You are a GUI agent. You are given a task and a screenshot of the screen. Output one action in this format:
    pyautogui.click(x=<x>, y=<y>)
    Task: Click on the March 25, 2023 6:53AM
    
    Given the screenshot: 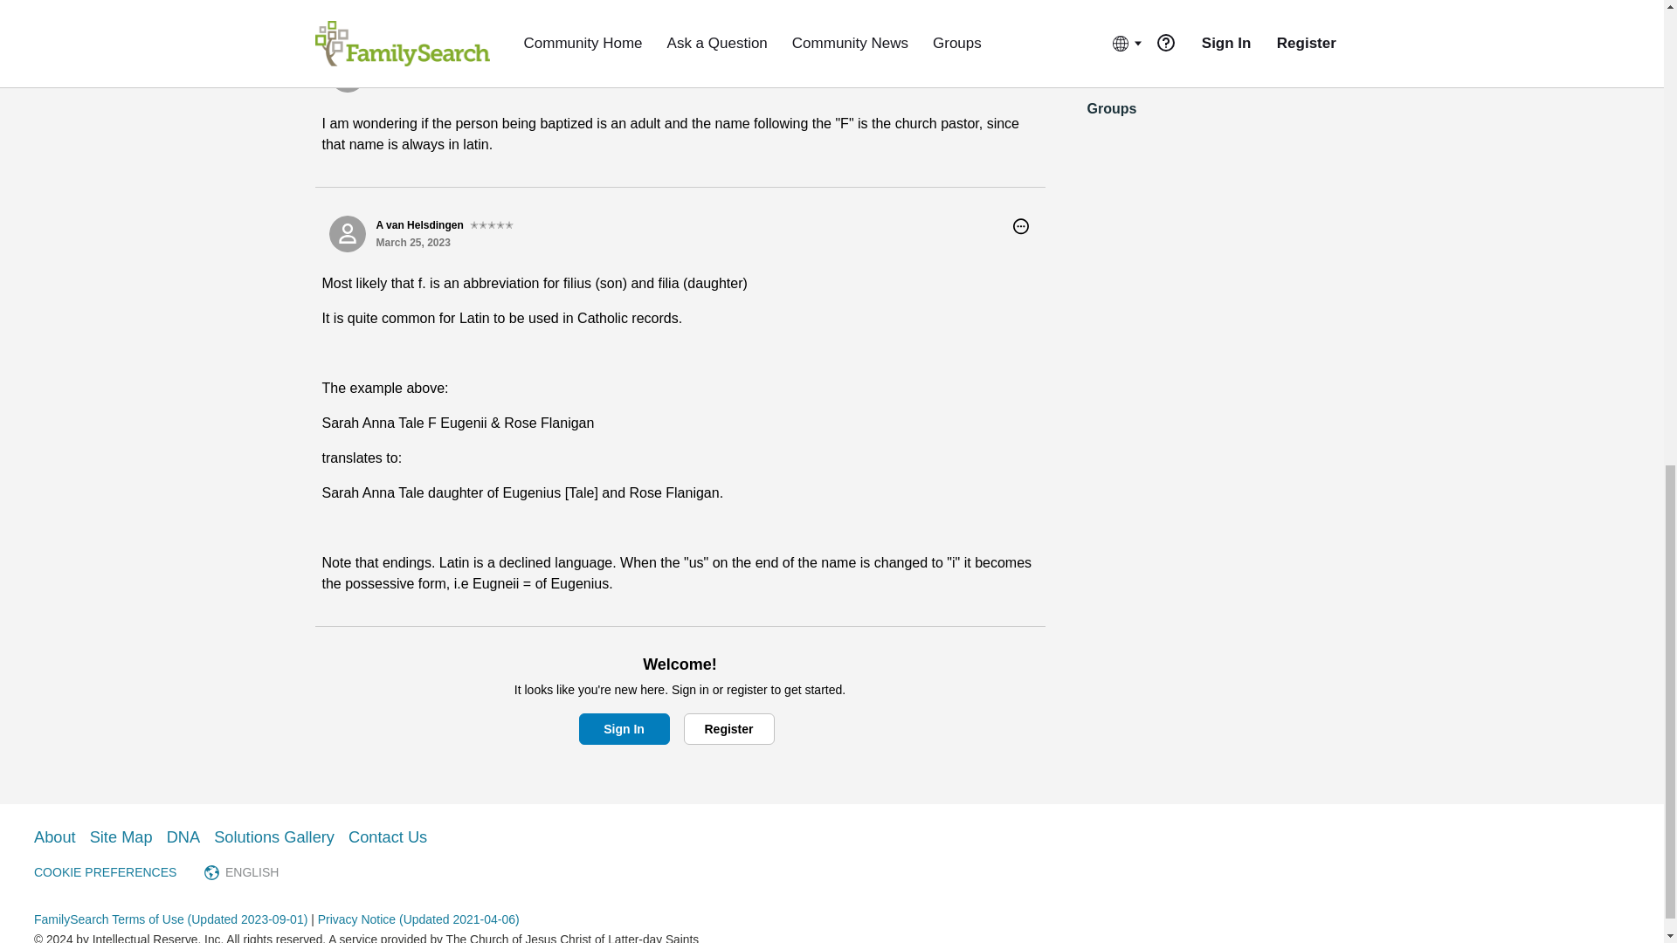 What is the action you would take?
    pyautogui.click(x=412, y=82)
    